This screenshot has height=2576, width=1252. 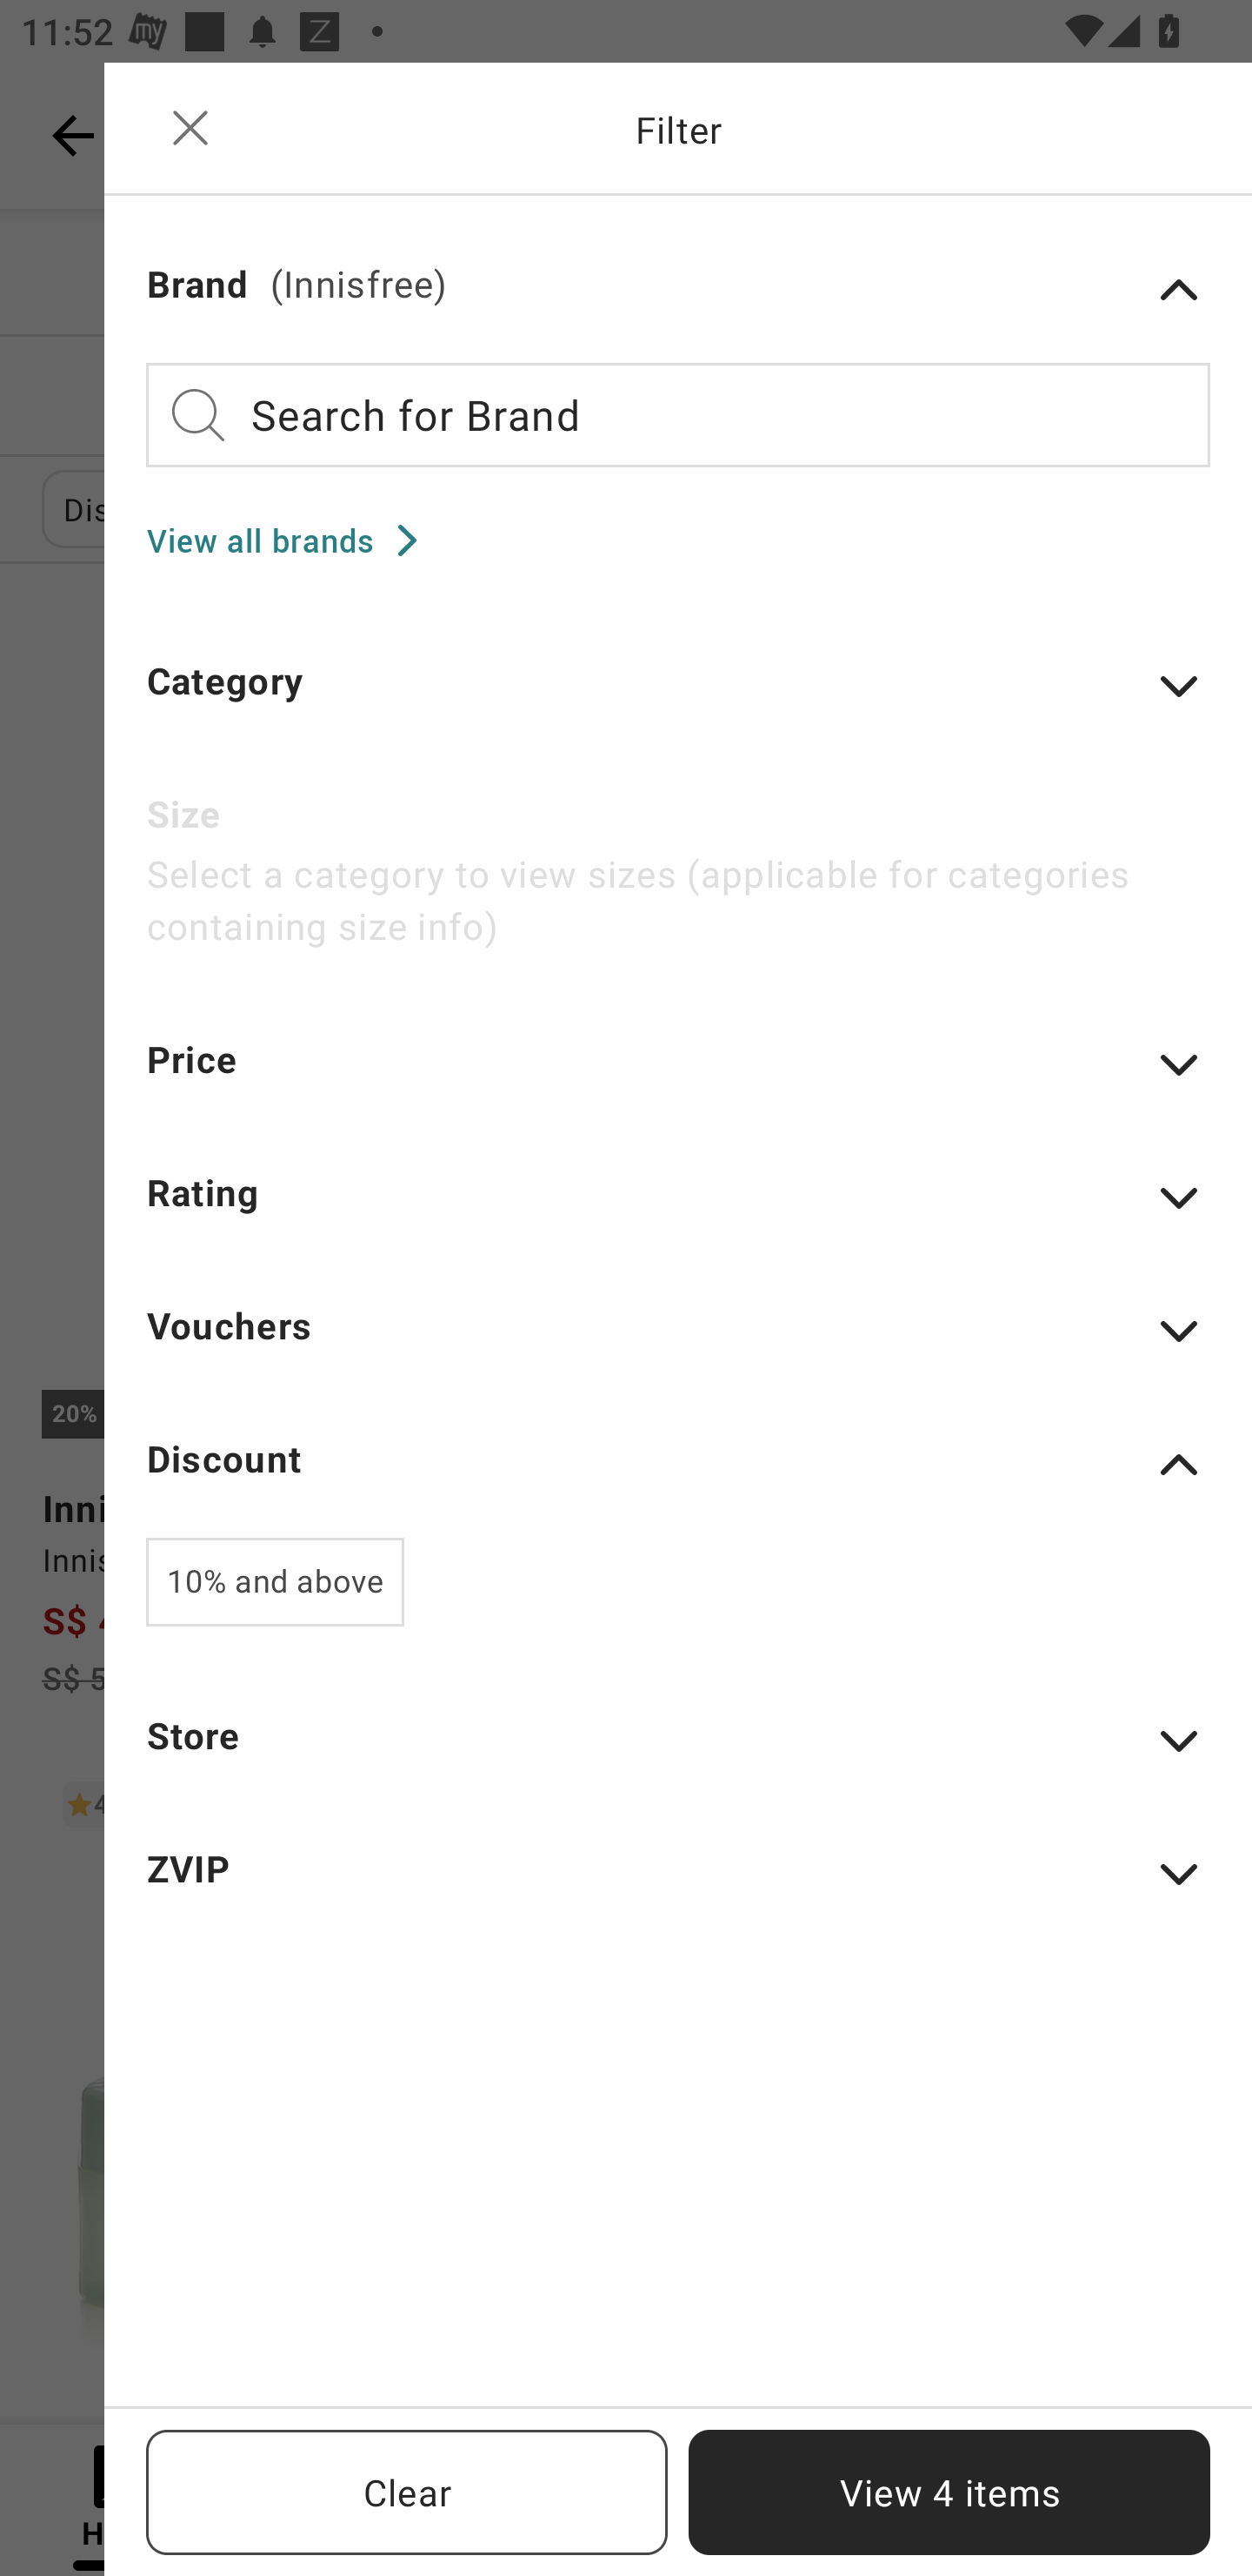 I want to click on 10% and above, so click(x=275, y=1581).